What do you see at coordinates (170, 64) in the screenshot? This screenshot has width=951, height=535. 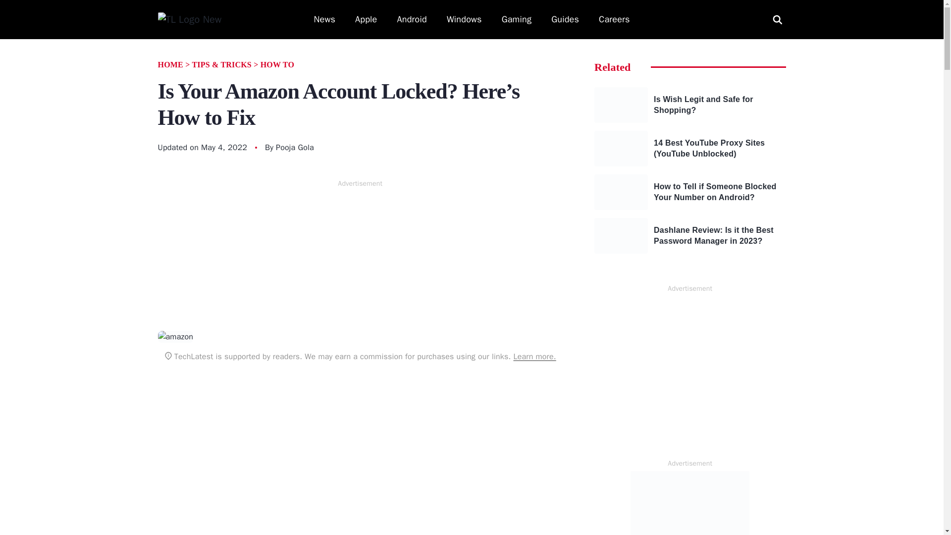 I see `HOME` at bounding box center [170, 64].